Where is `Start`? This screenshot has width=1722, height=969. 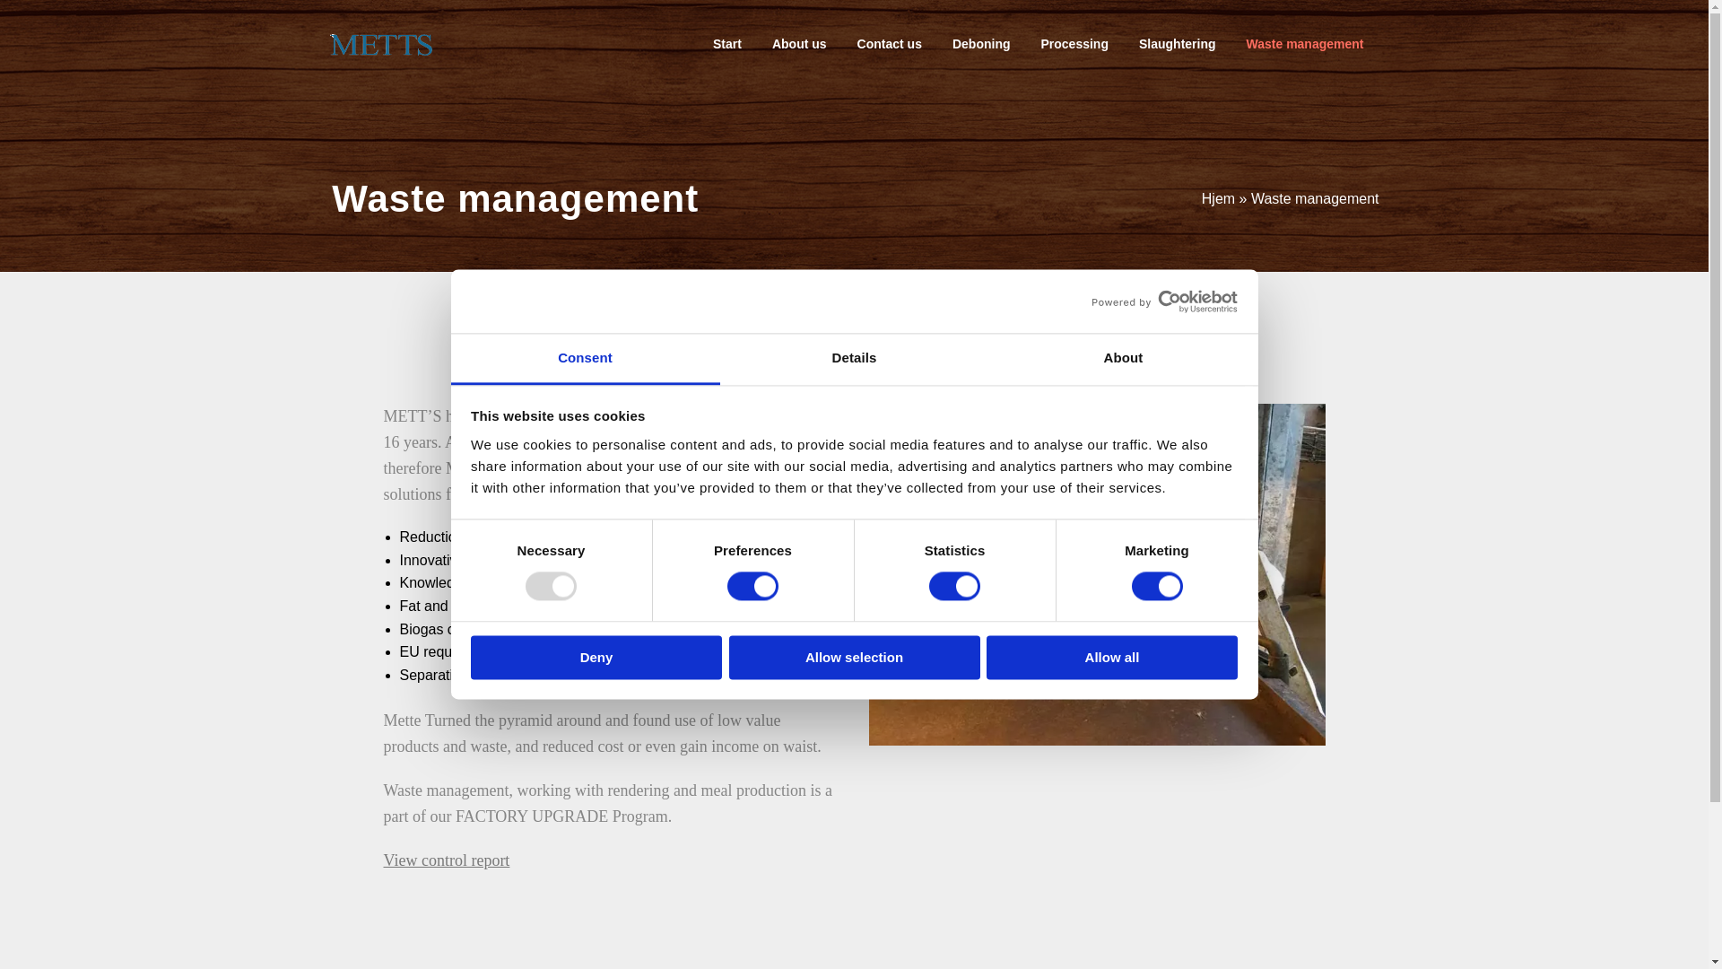 Start is located at coordinates (726, 43).